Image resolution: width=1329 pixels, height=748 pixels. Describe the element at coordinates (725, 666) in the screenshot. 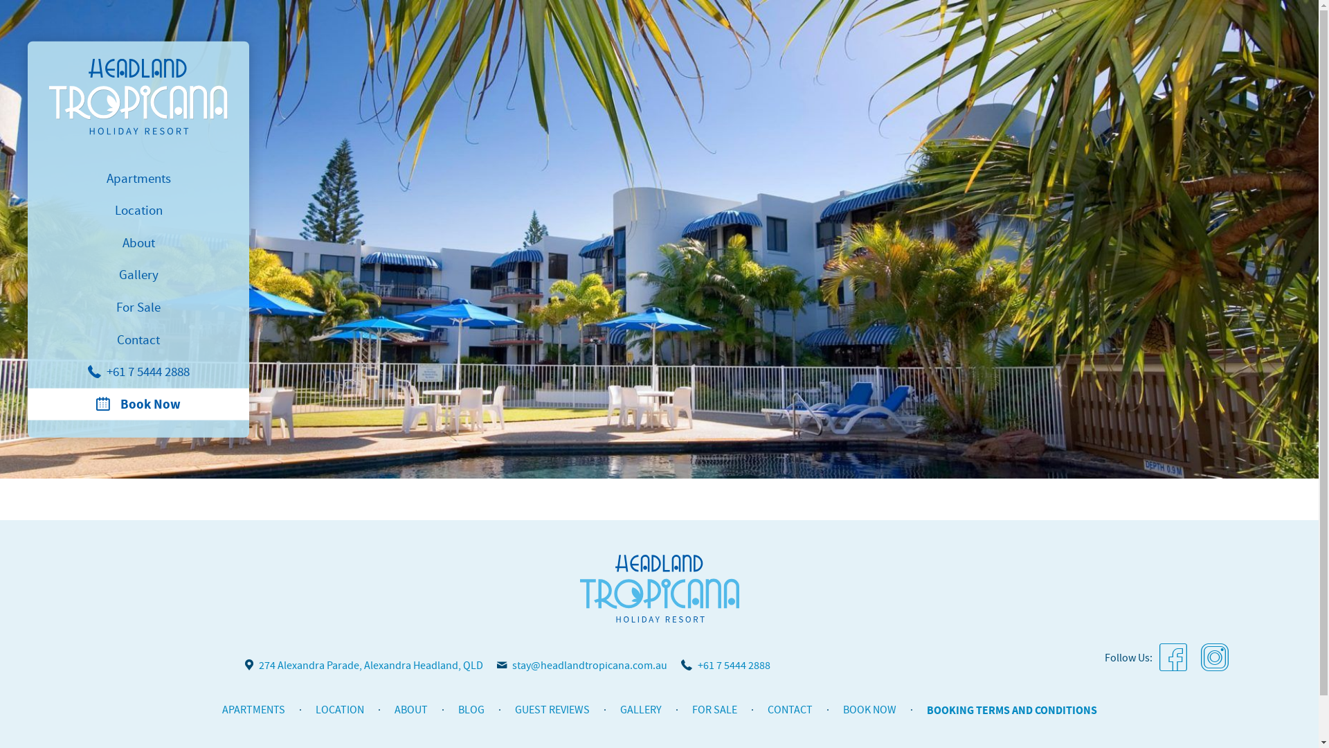

I see `+61 7 5444 2888` at that location.